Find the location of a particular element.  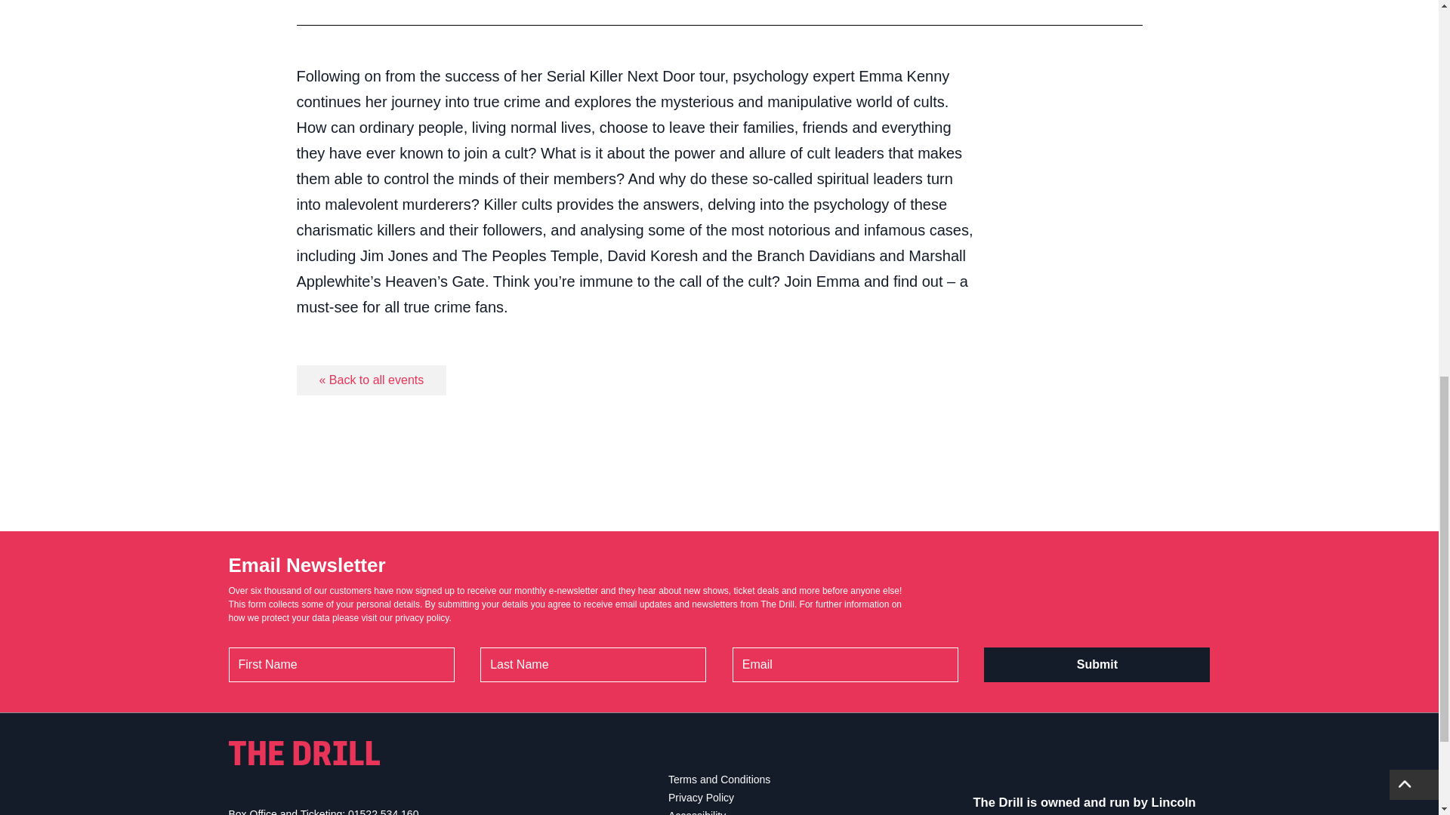

Accessibility is located at coordinates (697, 812).